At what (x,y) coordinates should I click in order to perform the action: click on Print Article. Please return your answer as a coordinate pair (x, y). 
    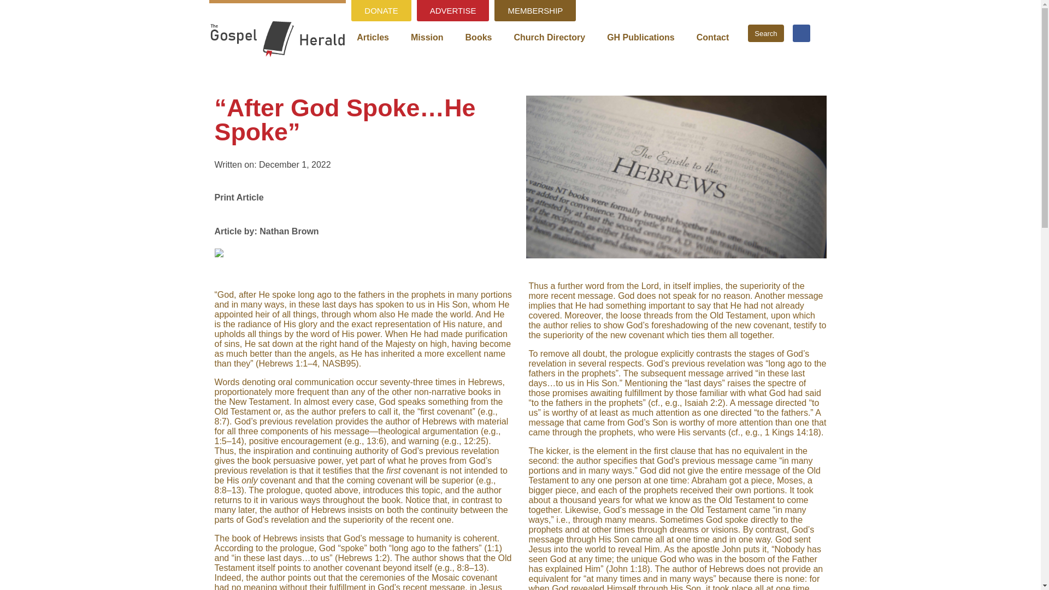
    Looking at the image, I should click on (238, 194).